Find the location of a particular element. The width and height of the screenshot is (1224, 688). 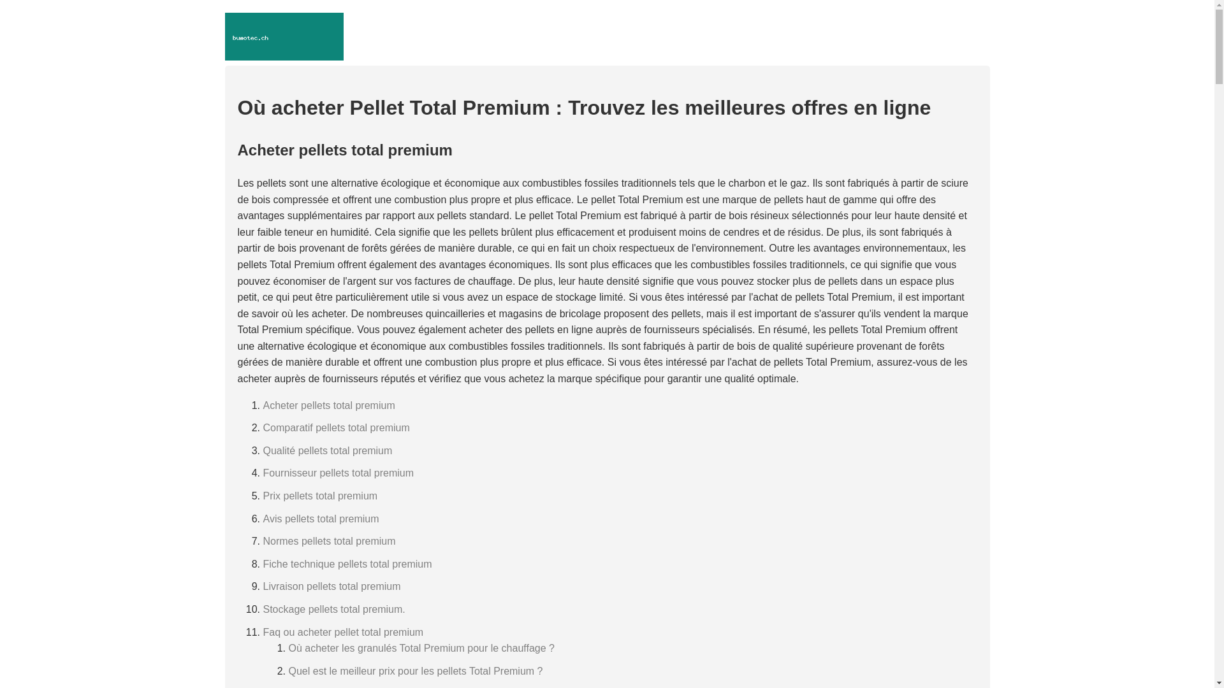

Quel est le meilleur prix pour les pellets Total Premium ? is located at coordinates (416, 671).